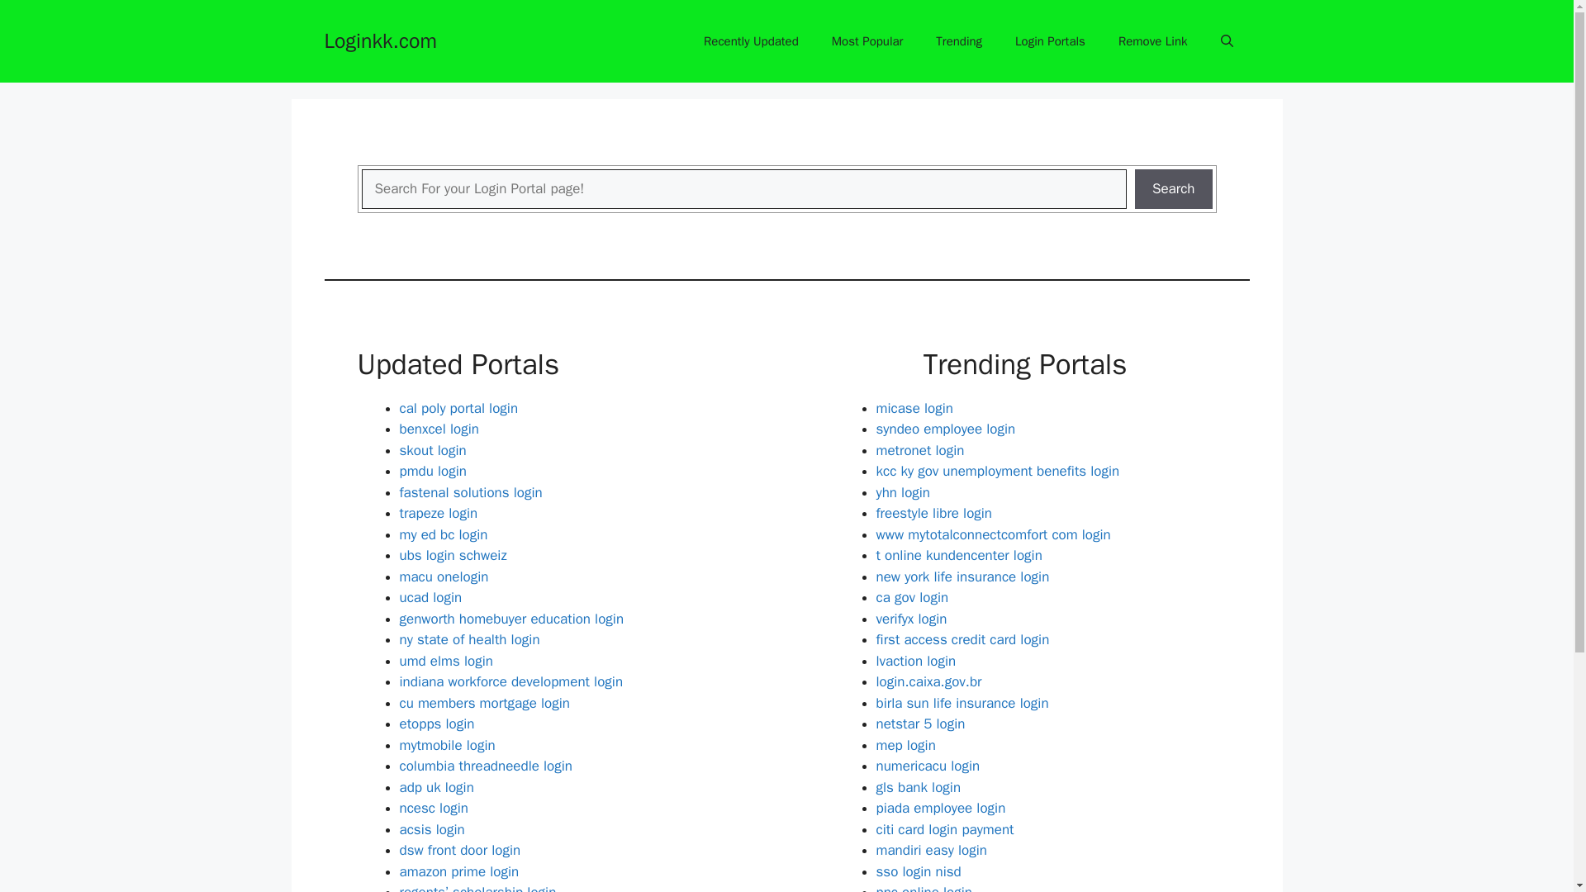  Describe the element at coordinates (458, 408) in the screenshot. I see `cal poly portal login` at that location.